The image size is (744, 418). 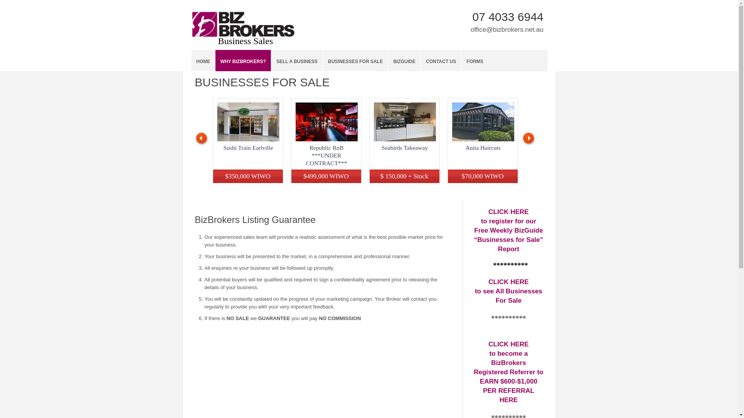 I want to click on WHY BIZBROKERS?, so click(x=243, y=60).